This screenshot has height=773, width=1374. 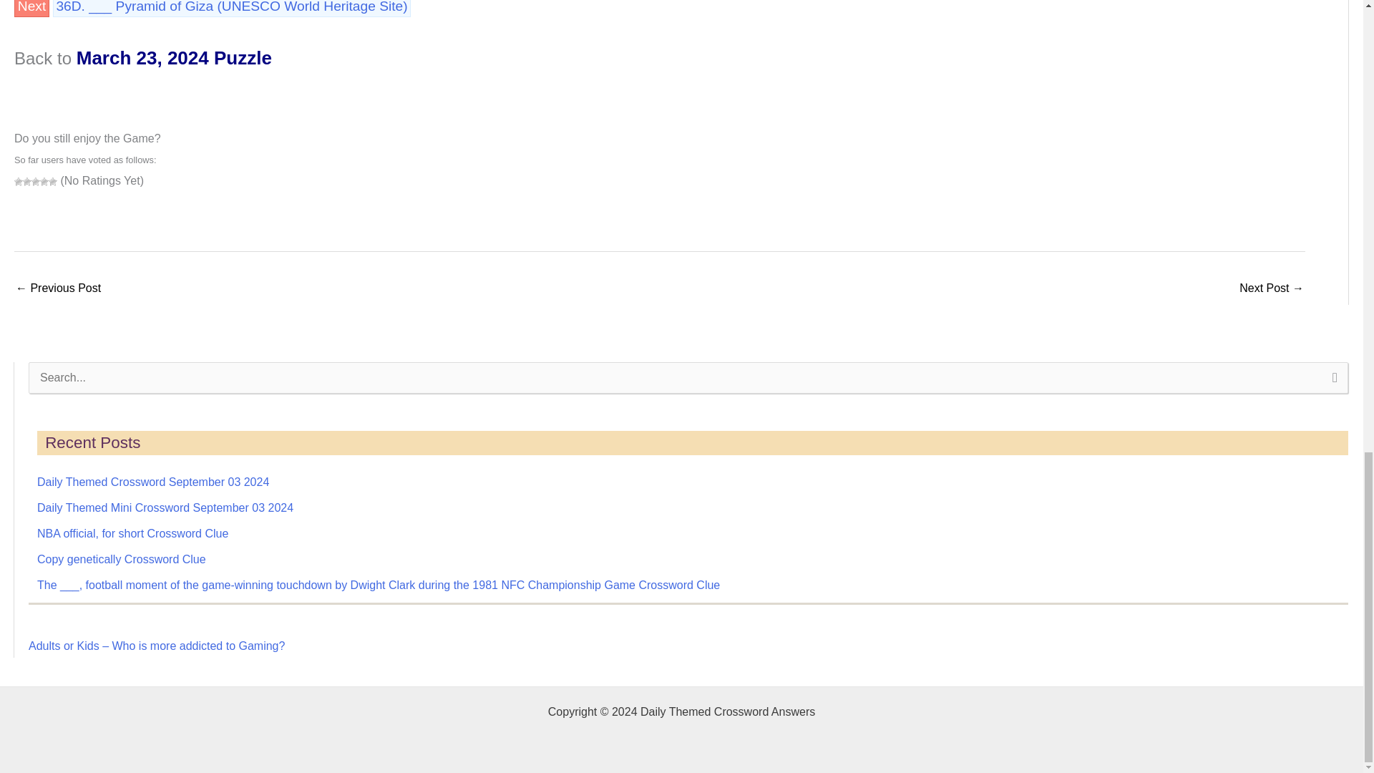 I want to click on NBA official, for short Crossword Clue, so click(x=132, y=533).